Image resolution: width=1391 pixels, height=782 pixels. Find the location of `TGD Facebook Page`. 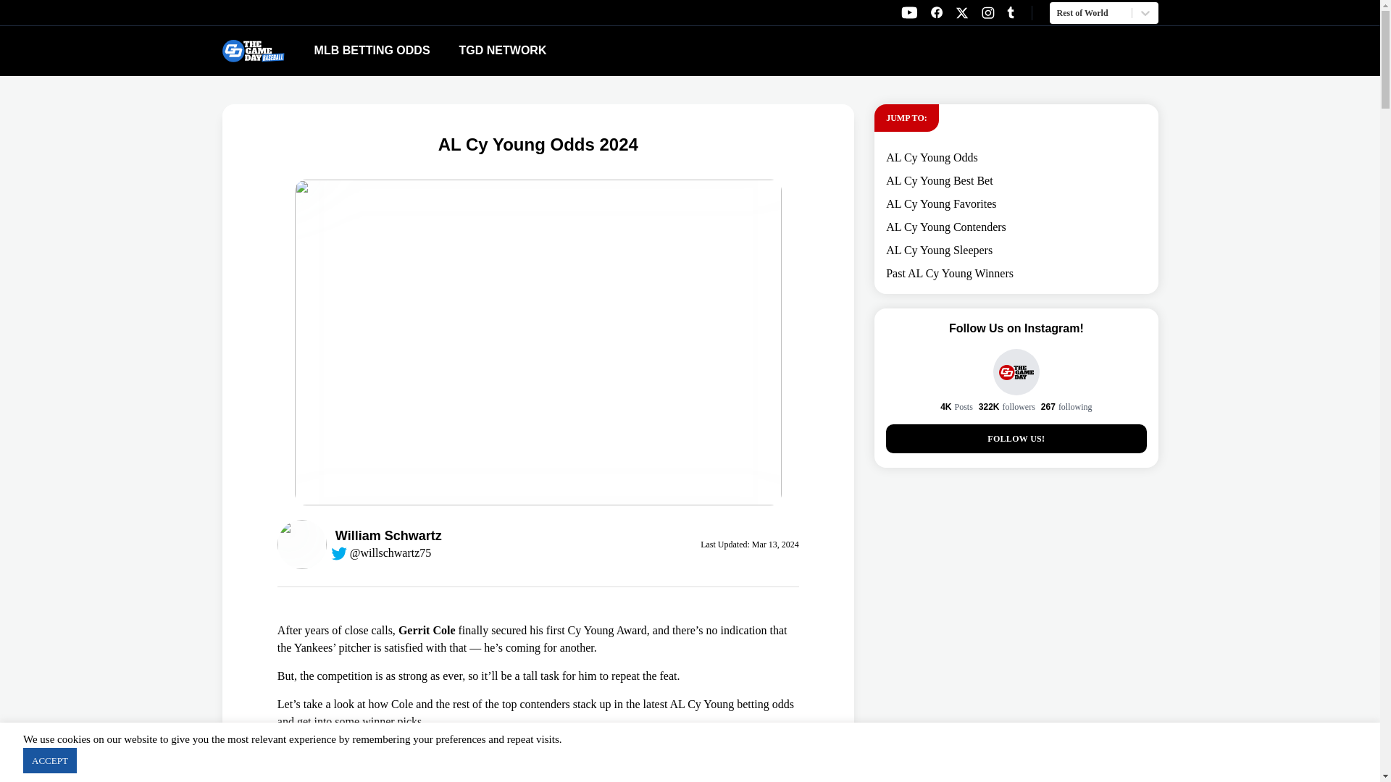

TGD Facebook Page is located at coordinates (936, 12).